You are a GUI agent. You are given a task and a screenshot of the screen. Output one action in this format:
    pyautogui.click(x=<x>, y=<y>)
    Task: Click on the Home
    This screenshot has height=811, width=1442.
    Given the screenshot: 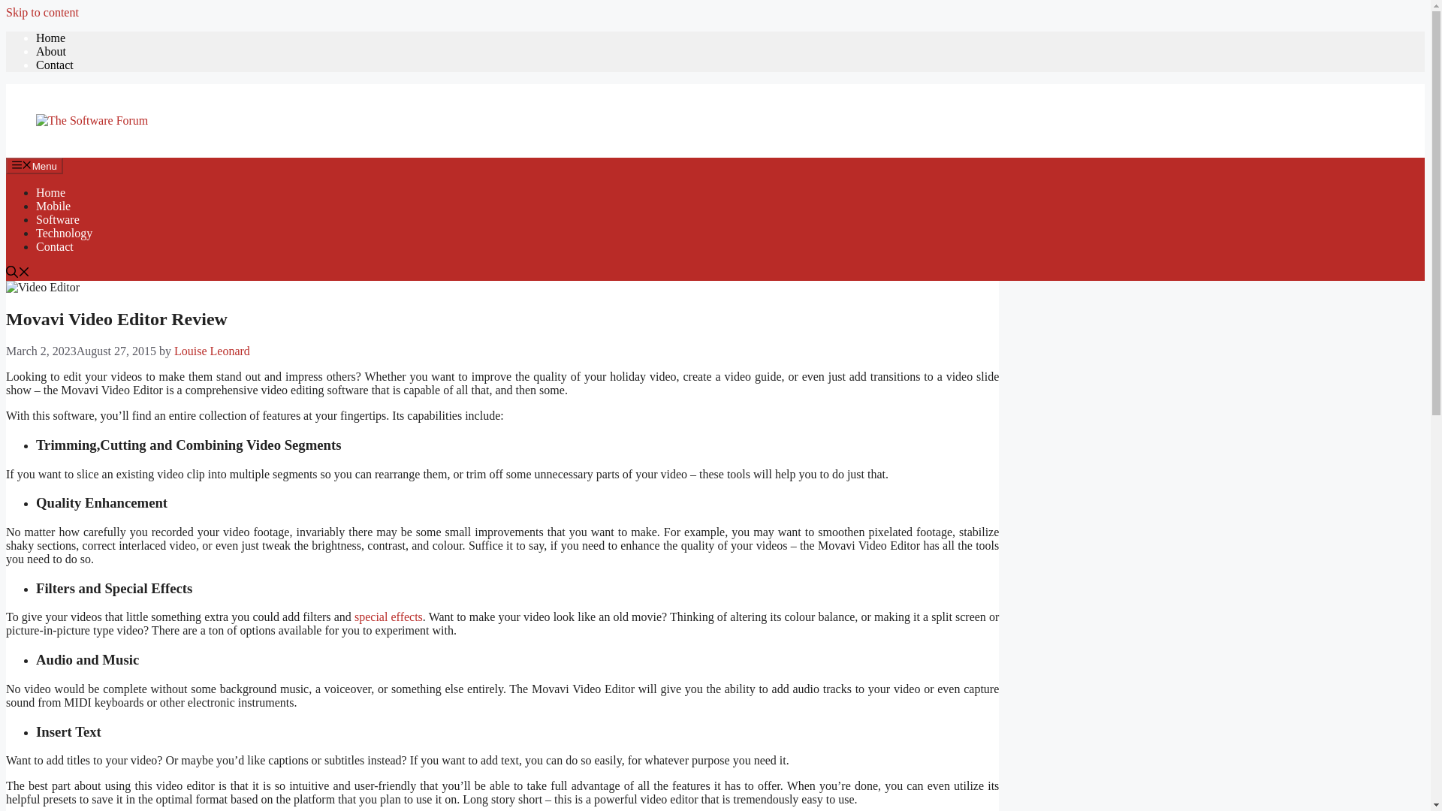 What is the action you would take?
    pyautogui.click(x=50, y=192)
    